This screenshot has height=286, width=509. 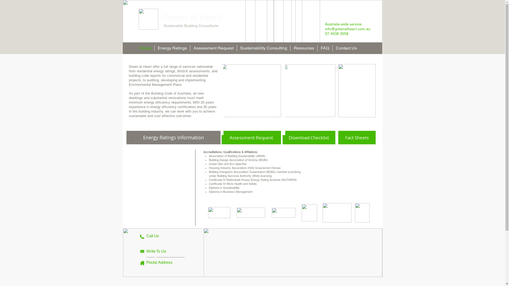 What do you see at coordinates (309, 91) in the screenshot?
I see `skitterphoto.com_That-sweet-summer-feeling-980x652_2.jpg` at bounding box center [309, 91].